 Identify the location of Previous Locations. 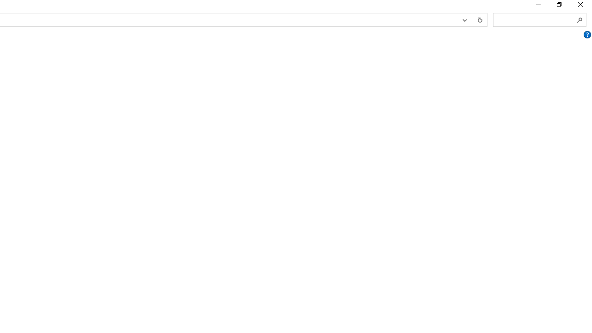
(464, 20).